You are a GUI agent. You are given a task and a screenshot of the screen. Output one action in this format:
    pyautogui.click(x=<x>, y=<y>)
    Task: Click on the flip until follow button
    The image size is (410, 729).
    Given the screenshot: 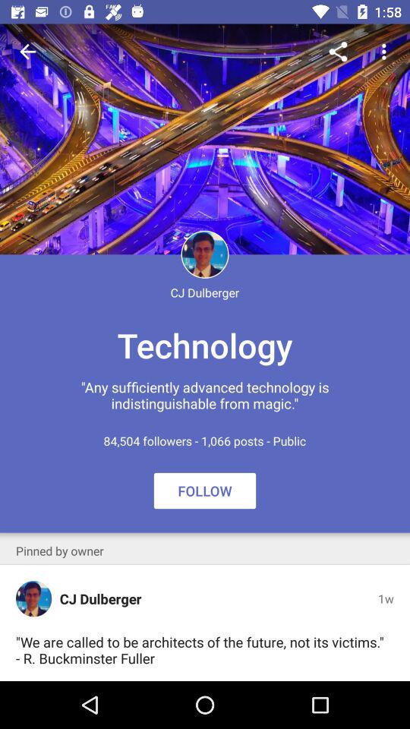 What is the action you would take?
    pyautogui.click(x=205, y=491)
    